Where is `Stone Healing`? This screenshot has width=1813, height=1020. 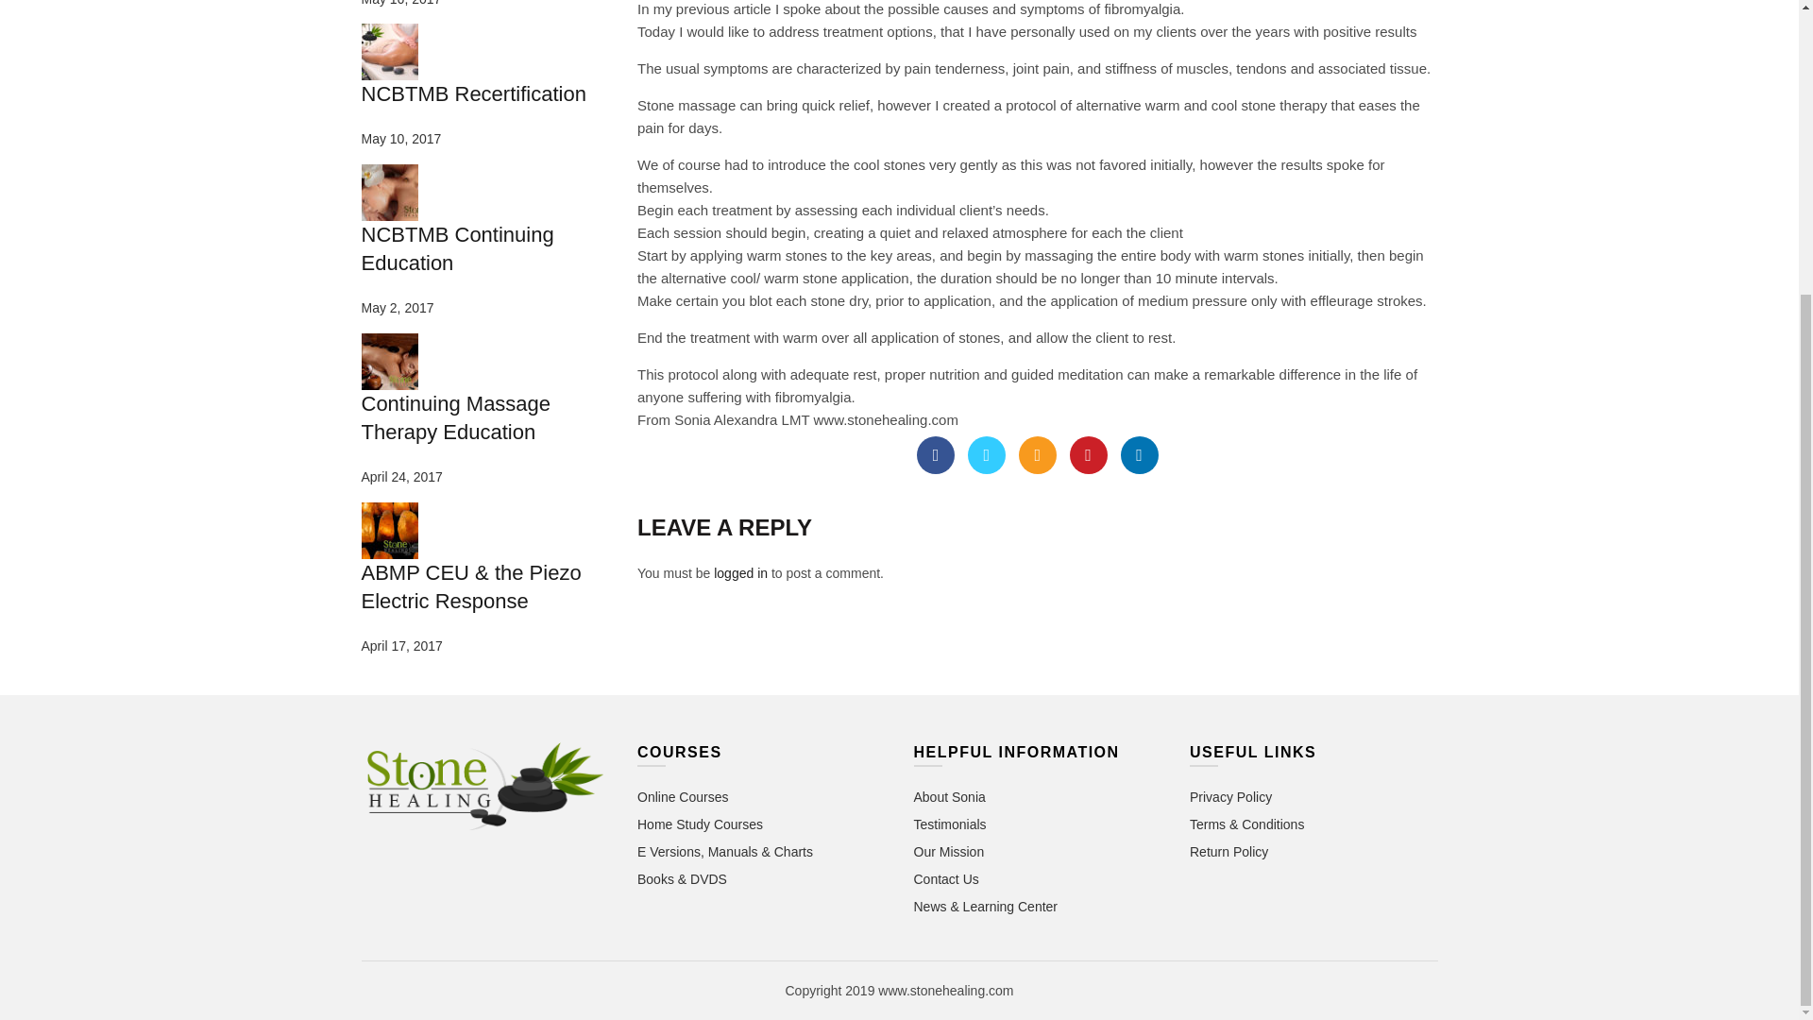
Stone Healing is located at coordinates (485, 786).